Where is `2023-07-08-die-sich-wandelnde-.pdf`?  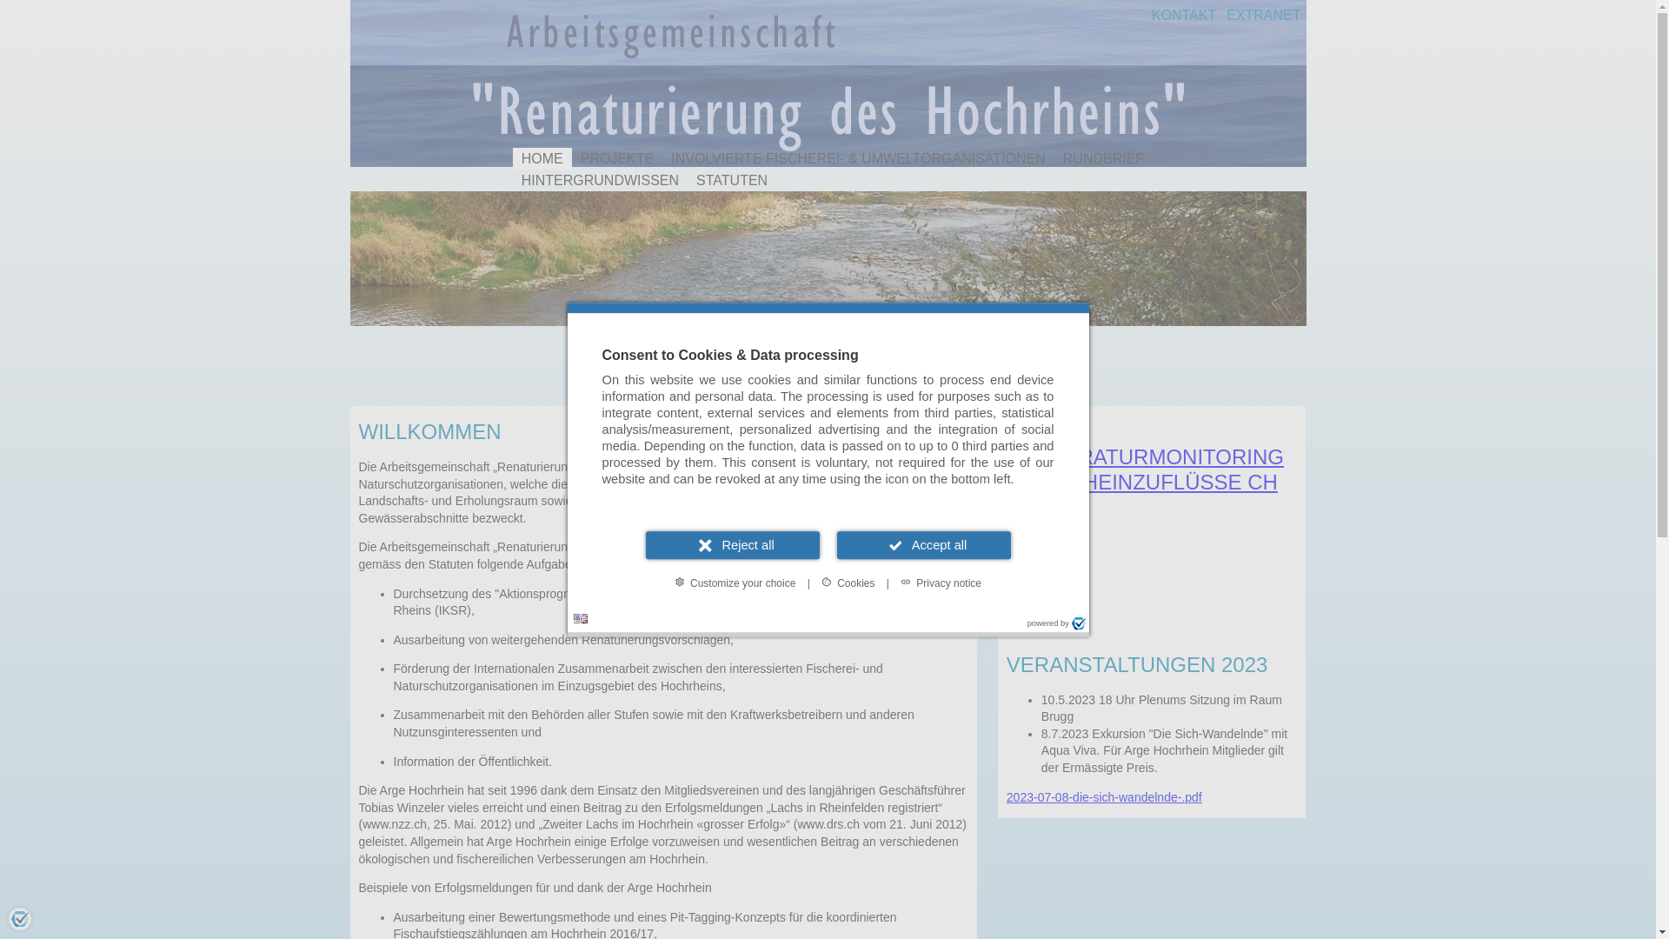
2023-07-08-die-sich-wandelnde-.pdf is located at coordinates (1104, 797).